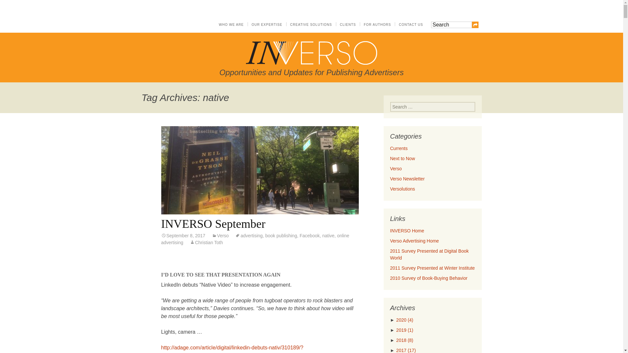 The width and height of the screenshot is (628, 353). Describe the element at coordinates (267, 25) in the screenshot. I see `OUR EXPERTISE` at that location.